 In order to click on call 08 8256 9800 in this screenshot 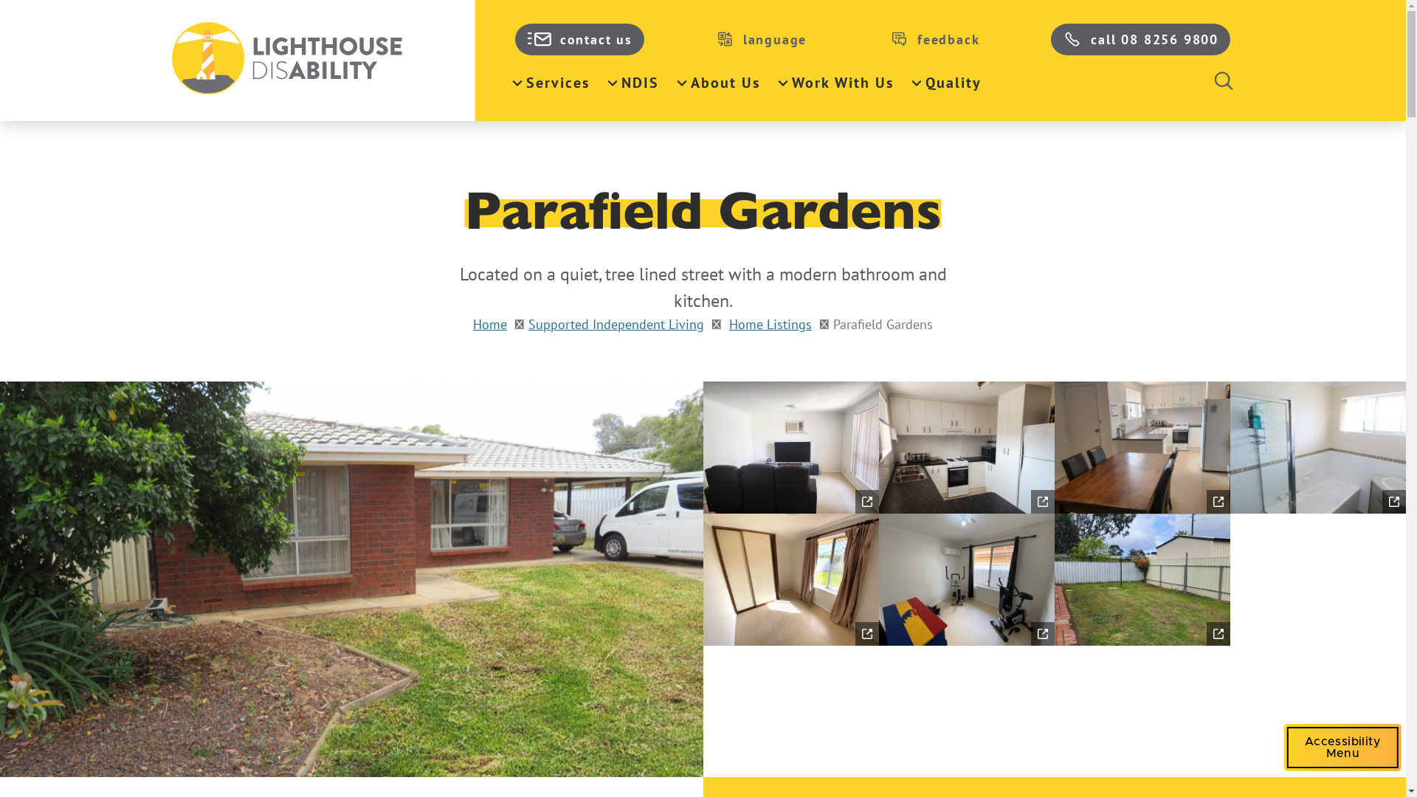, I will do `click(1140, 40)`.